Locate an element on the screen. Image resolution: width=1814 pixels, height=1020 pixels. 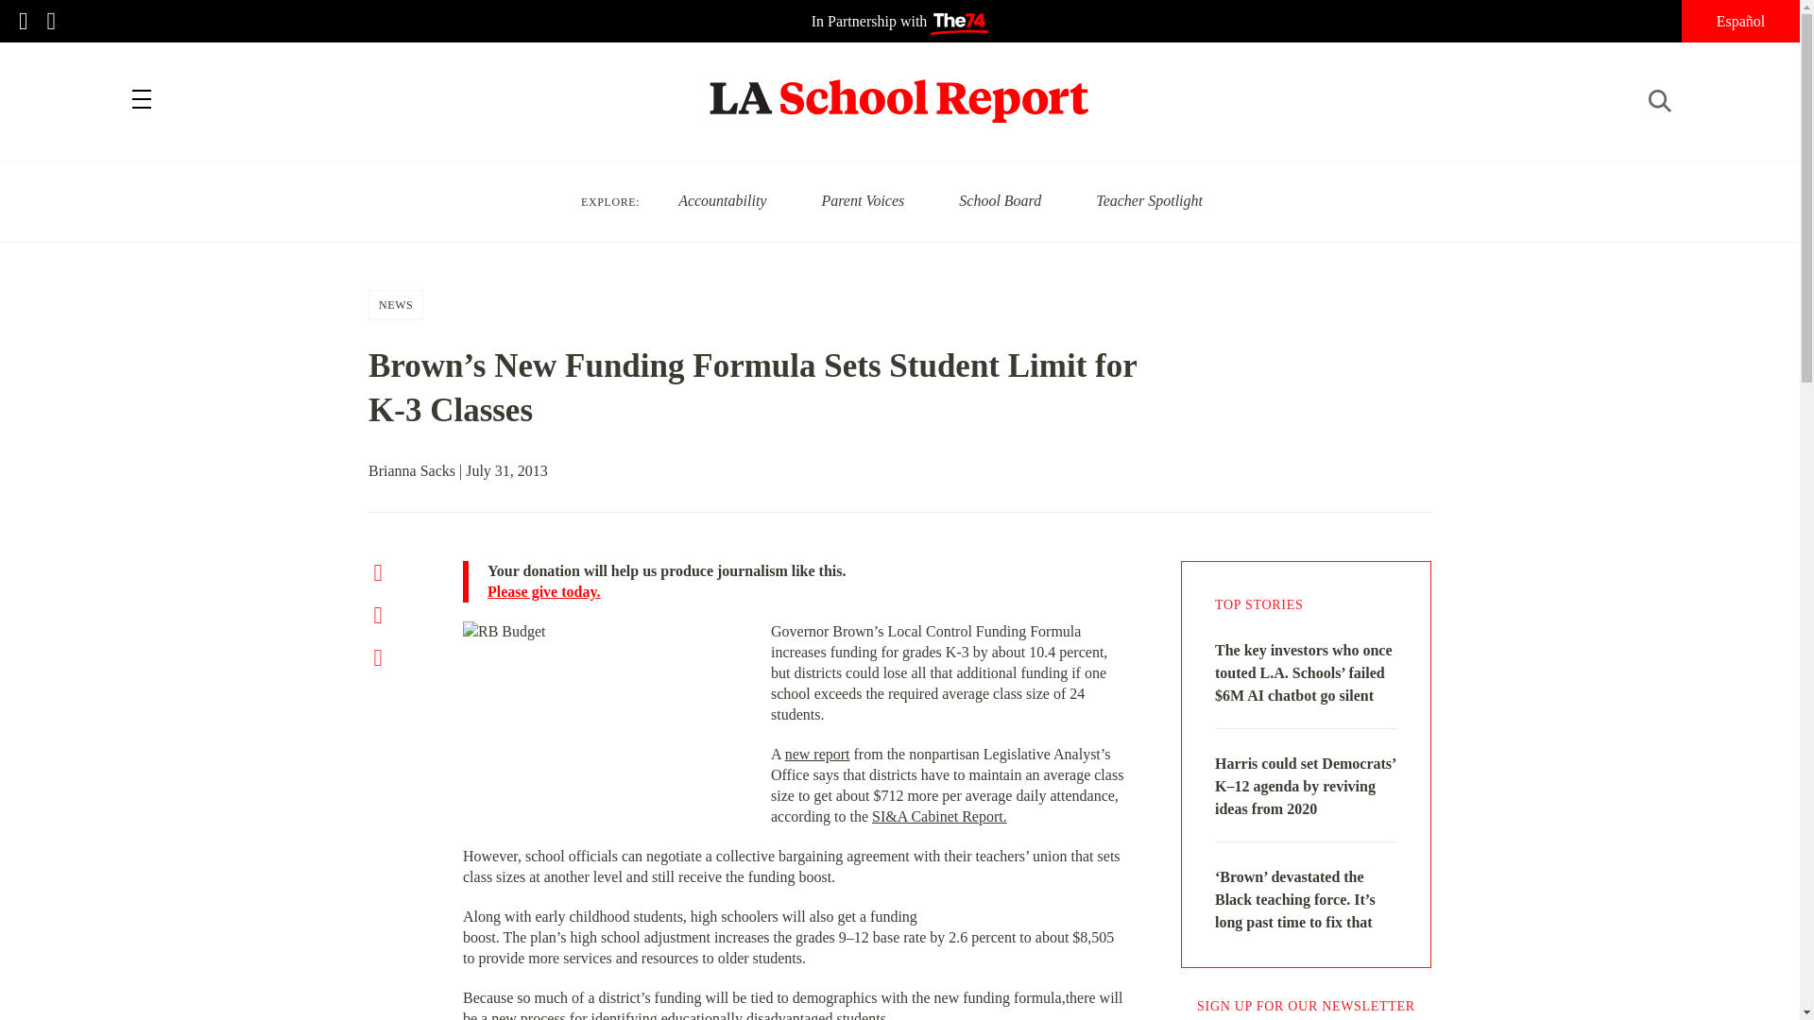
Please give today. is located at coordinates (806, 591).